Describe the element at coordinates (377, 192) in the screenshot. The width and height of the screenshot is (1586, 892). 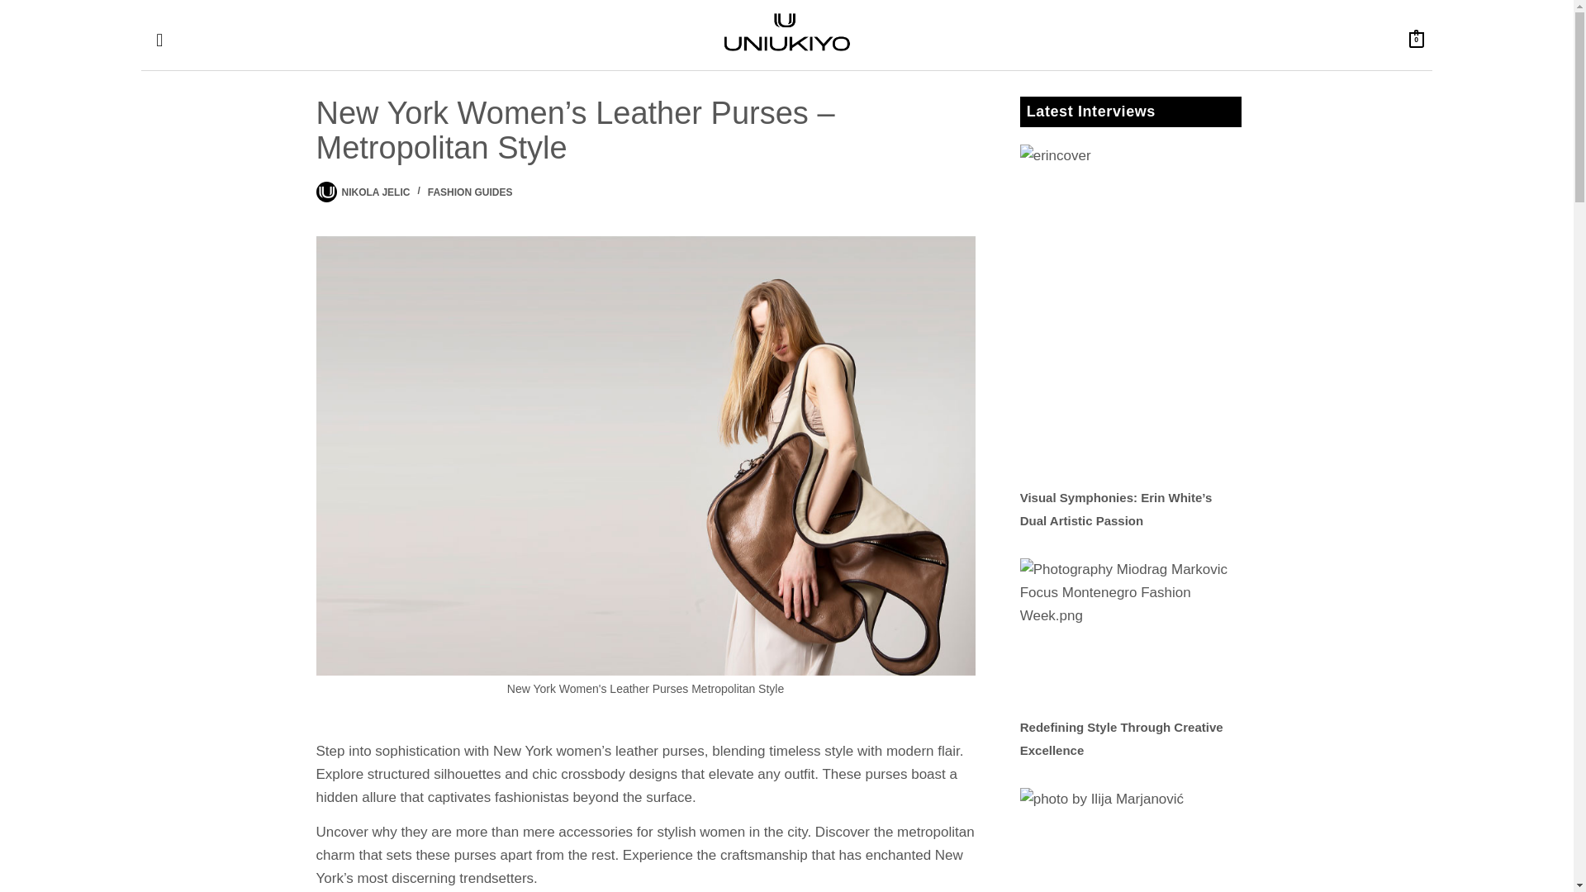
I see `Posts by Nikola Jelic` at that location.